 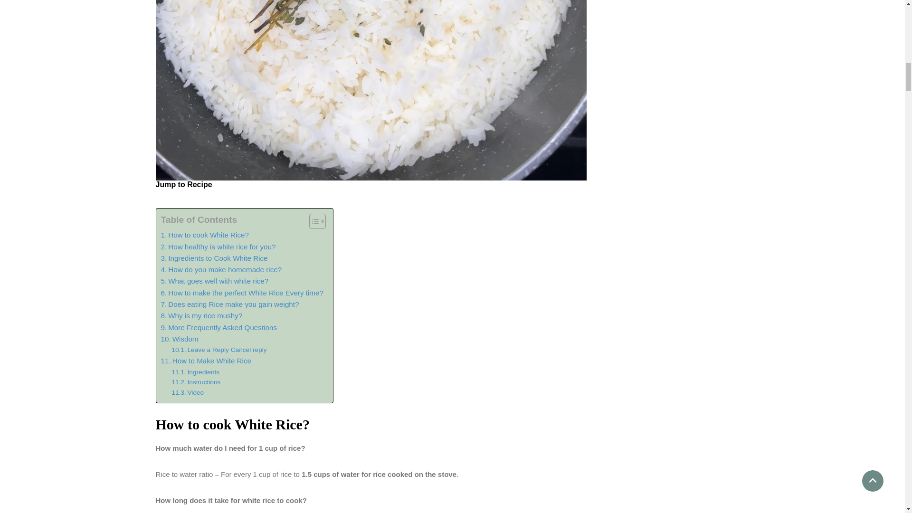 I want to click on How do you make homemade rice?, so click(x=221, y=270).